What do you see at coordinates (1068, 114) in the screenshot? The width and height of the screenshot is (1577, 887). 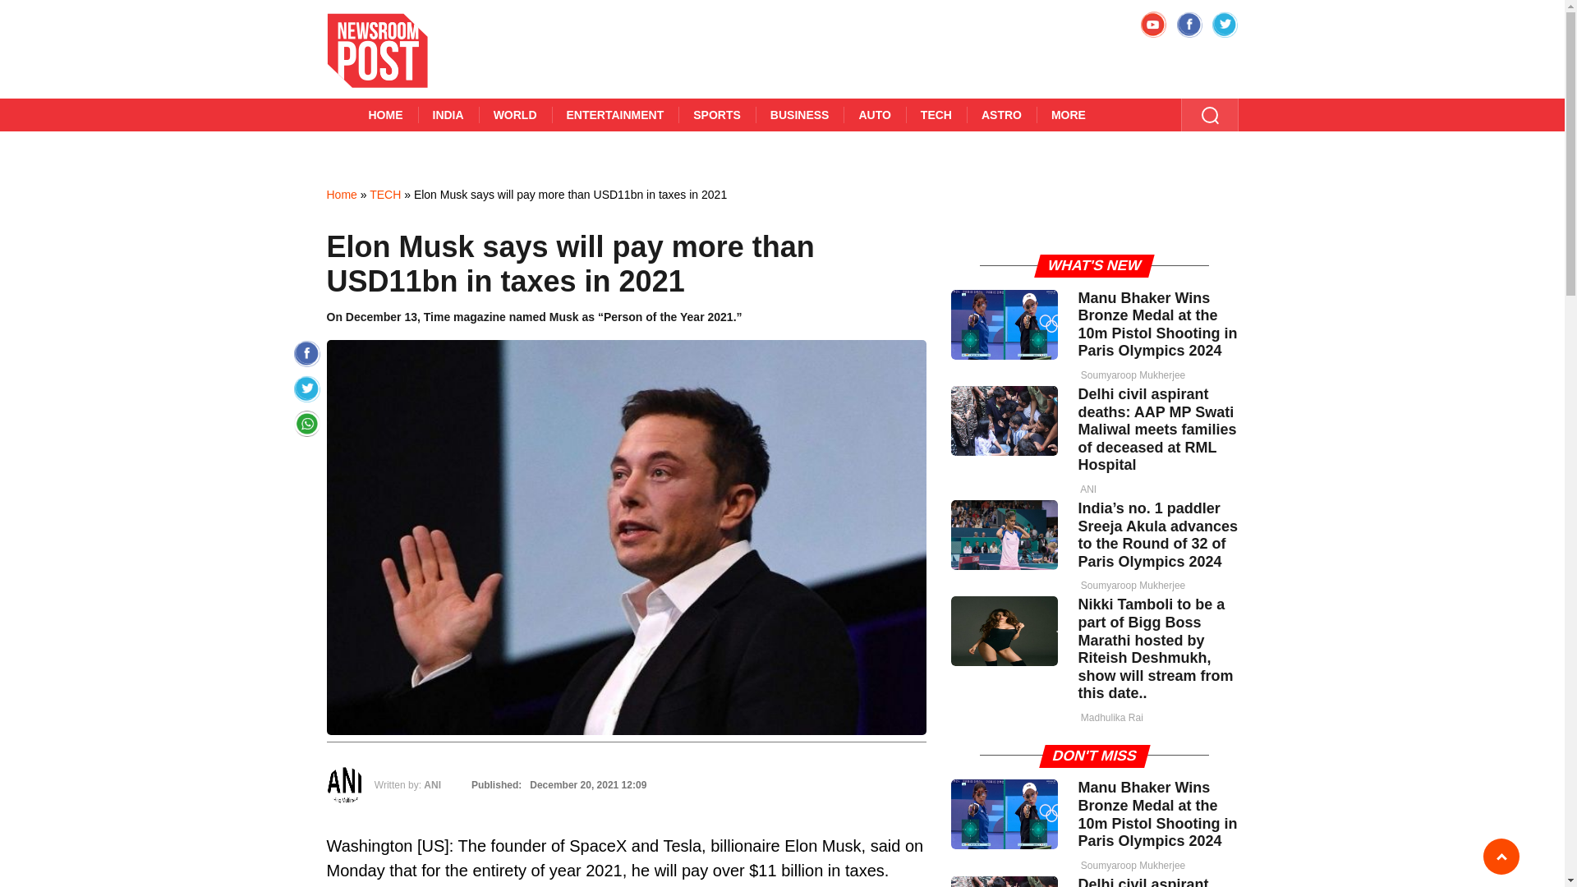 I see `MORE` at bounding box center [1068, 114].